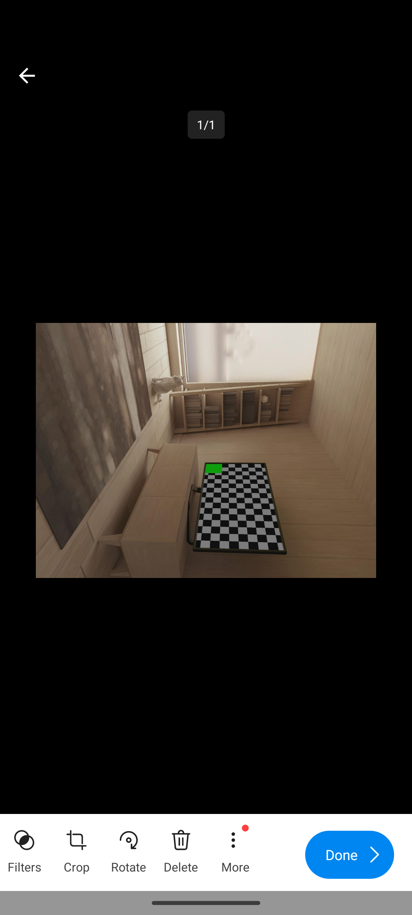 Image resolution: width=412 pixels, height=915 pixels. Describe the element at coordinates (76, 848) in the screenshot. I see `Crop` at that location.